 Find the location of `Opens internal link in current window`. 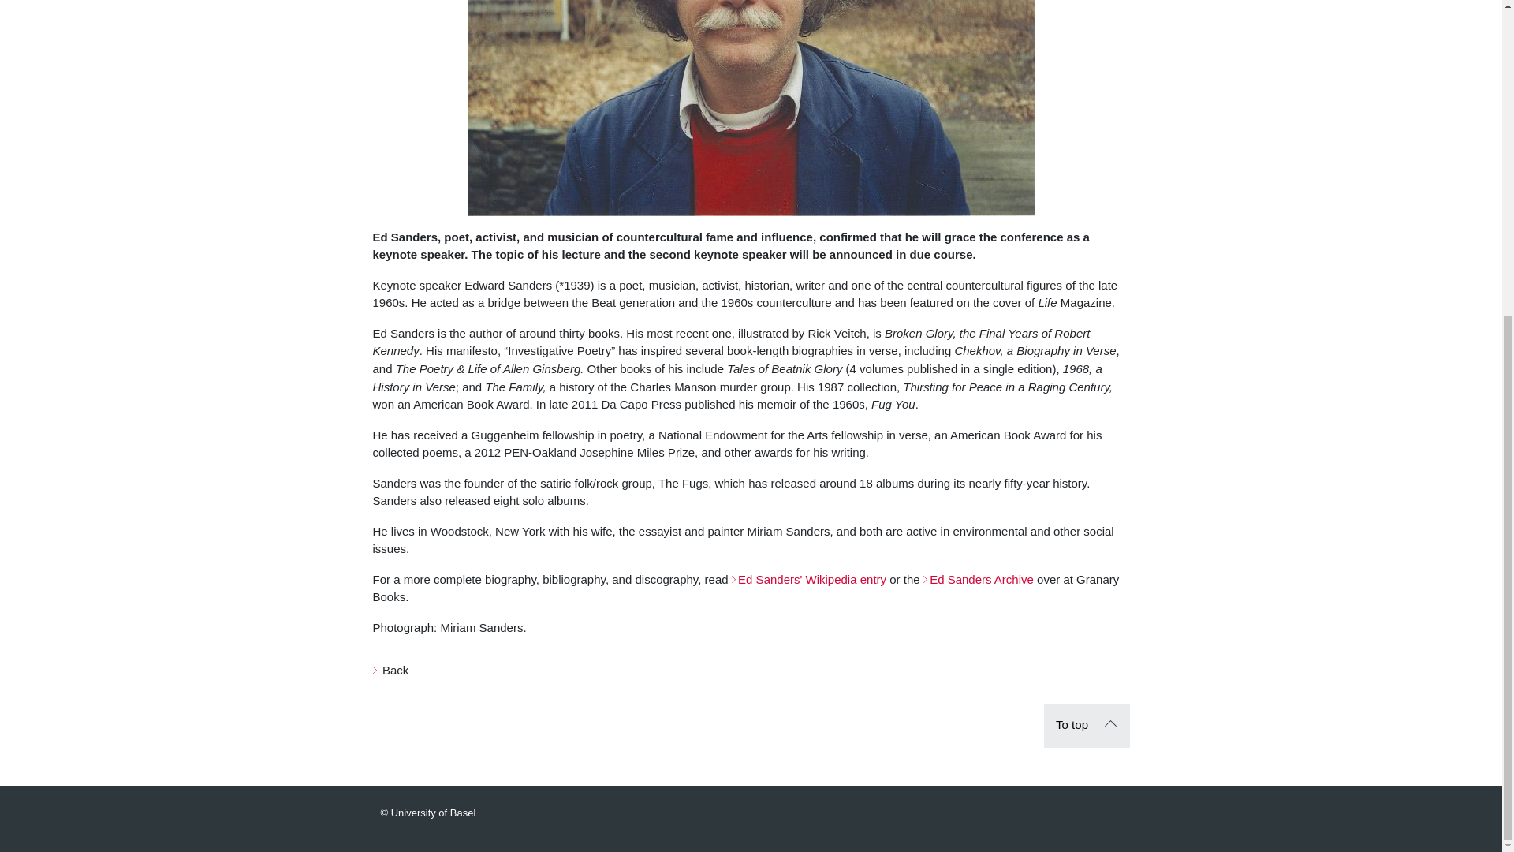

Opens internal link in current window is located at coordinates (808, 579).